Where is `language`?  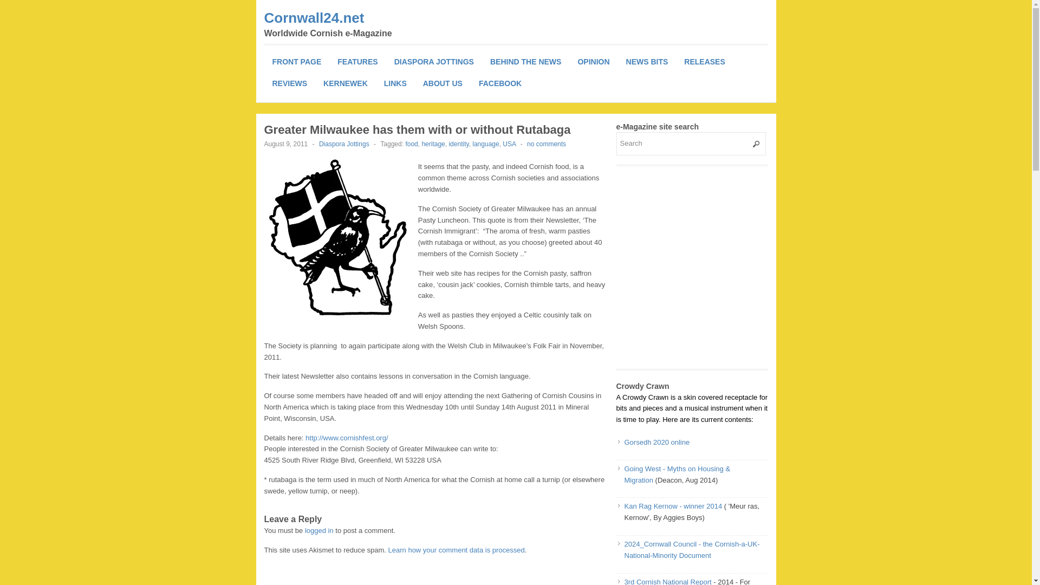 language is located at coordinates (485, 144).